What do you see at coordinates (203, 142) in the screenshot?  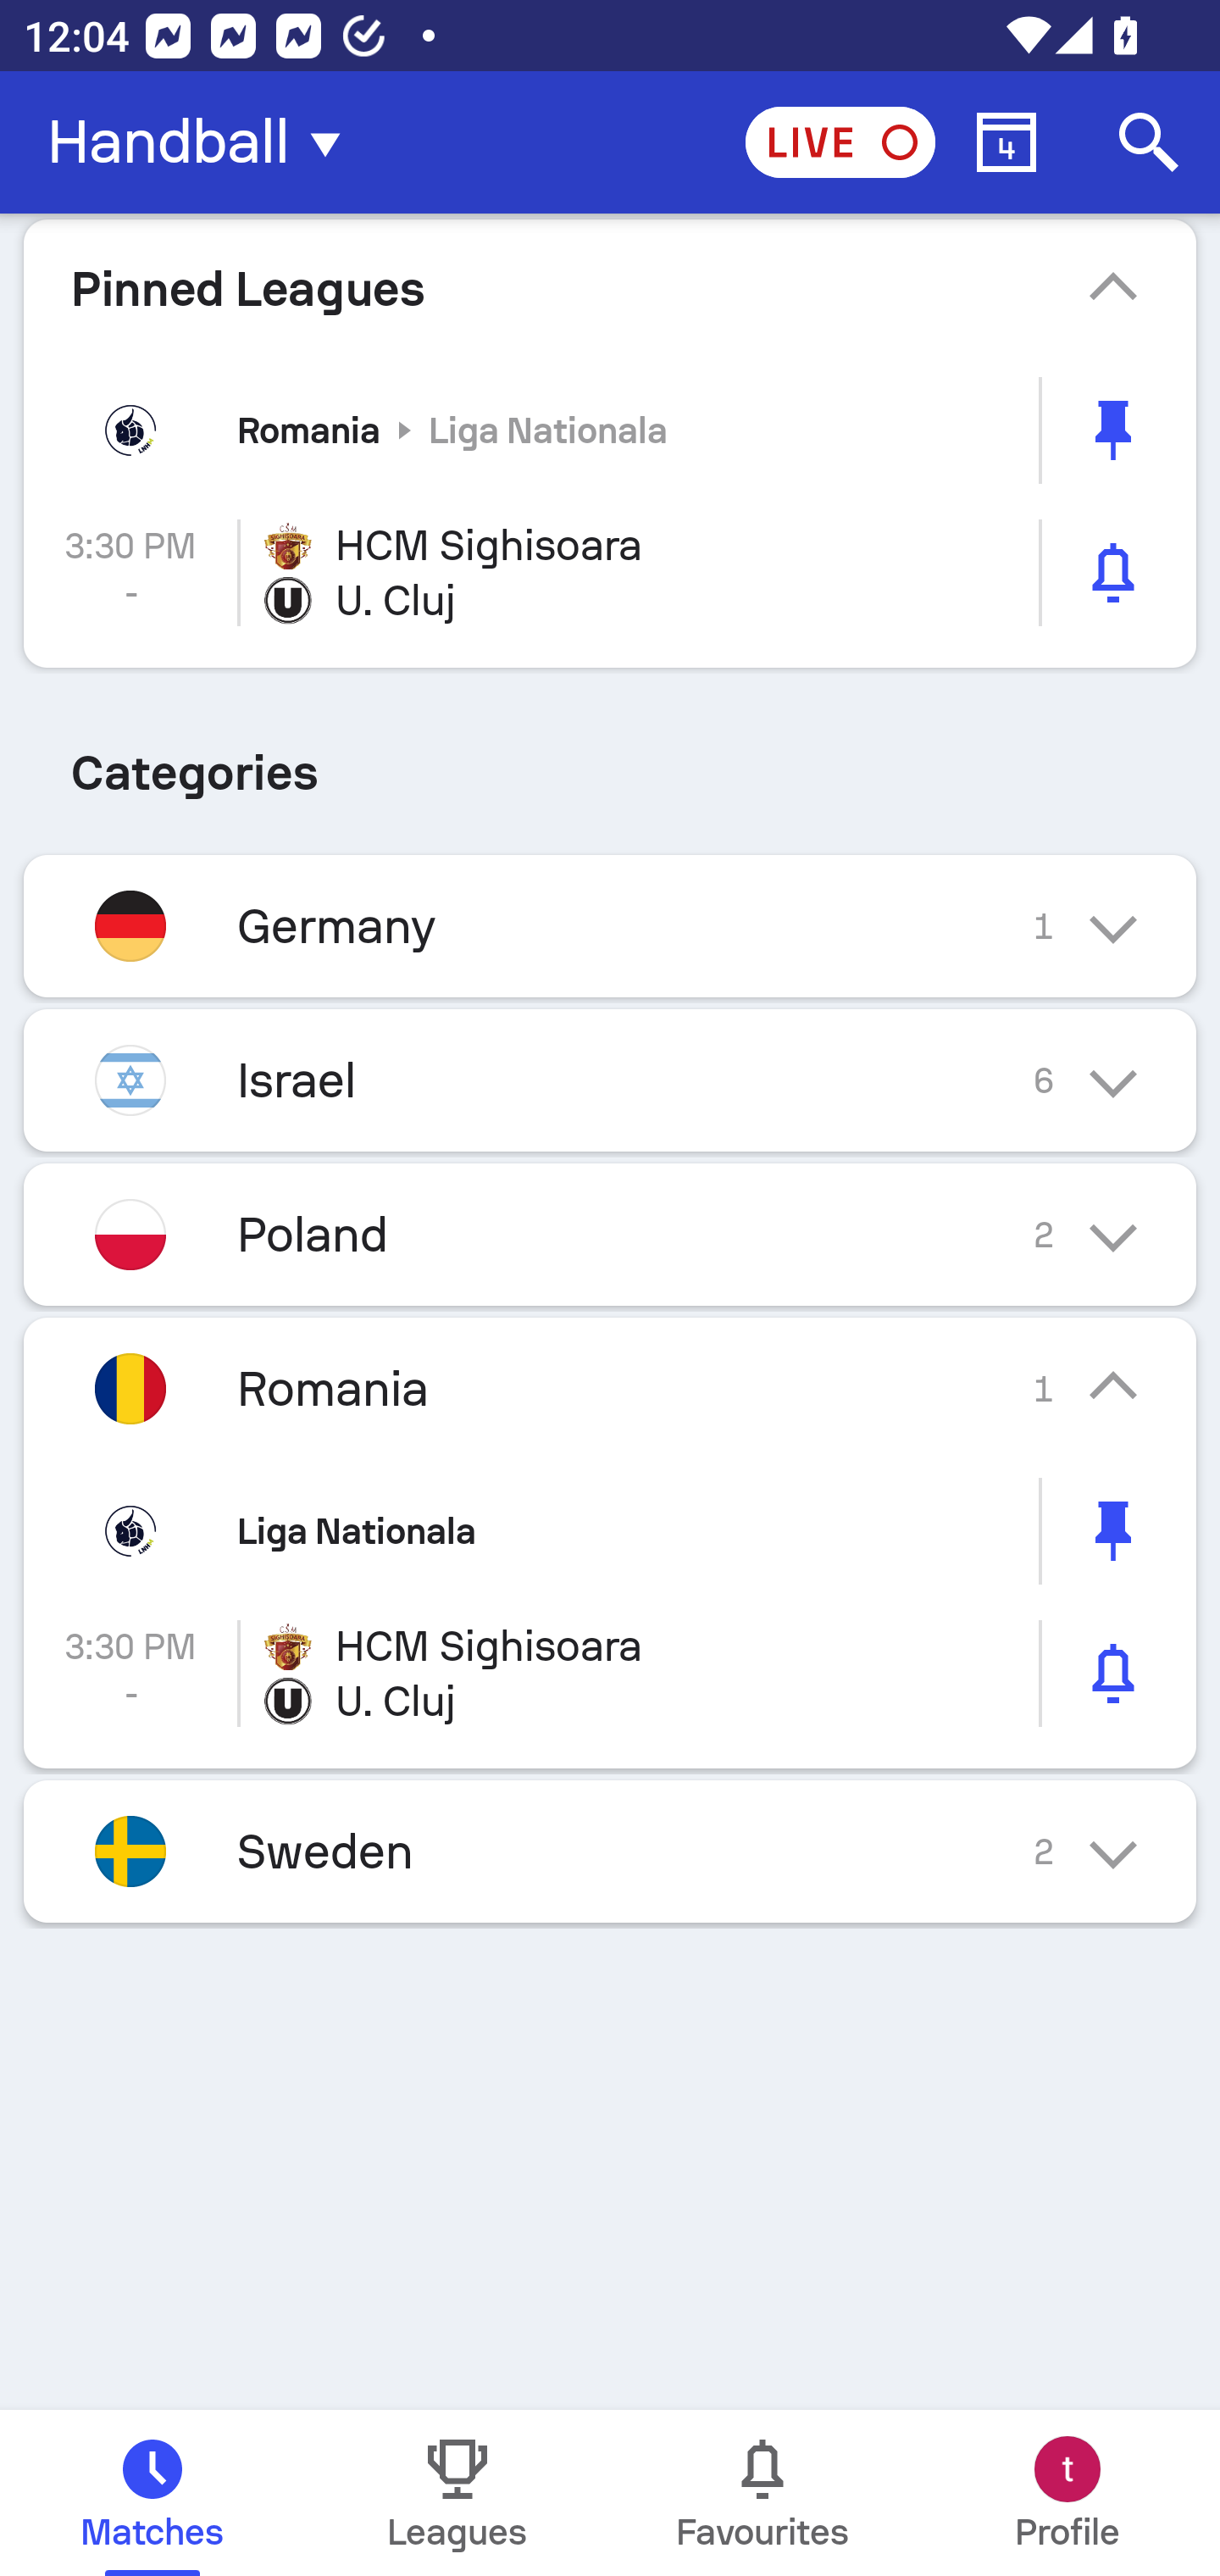 I see `Handball` at bounding box center [203, 142].